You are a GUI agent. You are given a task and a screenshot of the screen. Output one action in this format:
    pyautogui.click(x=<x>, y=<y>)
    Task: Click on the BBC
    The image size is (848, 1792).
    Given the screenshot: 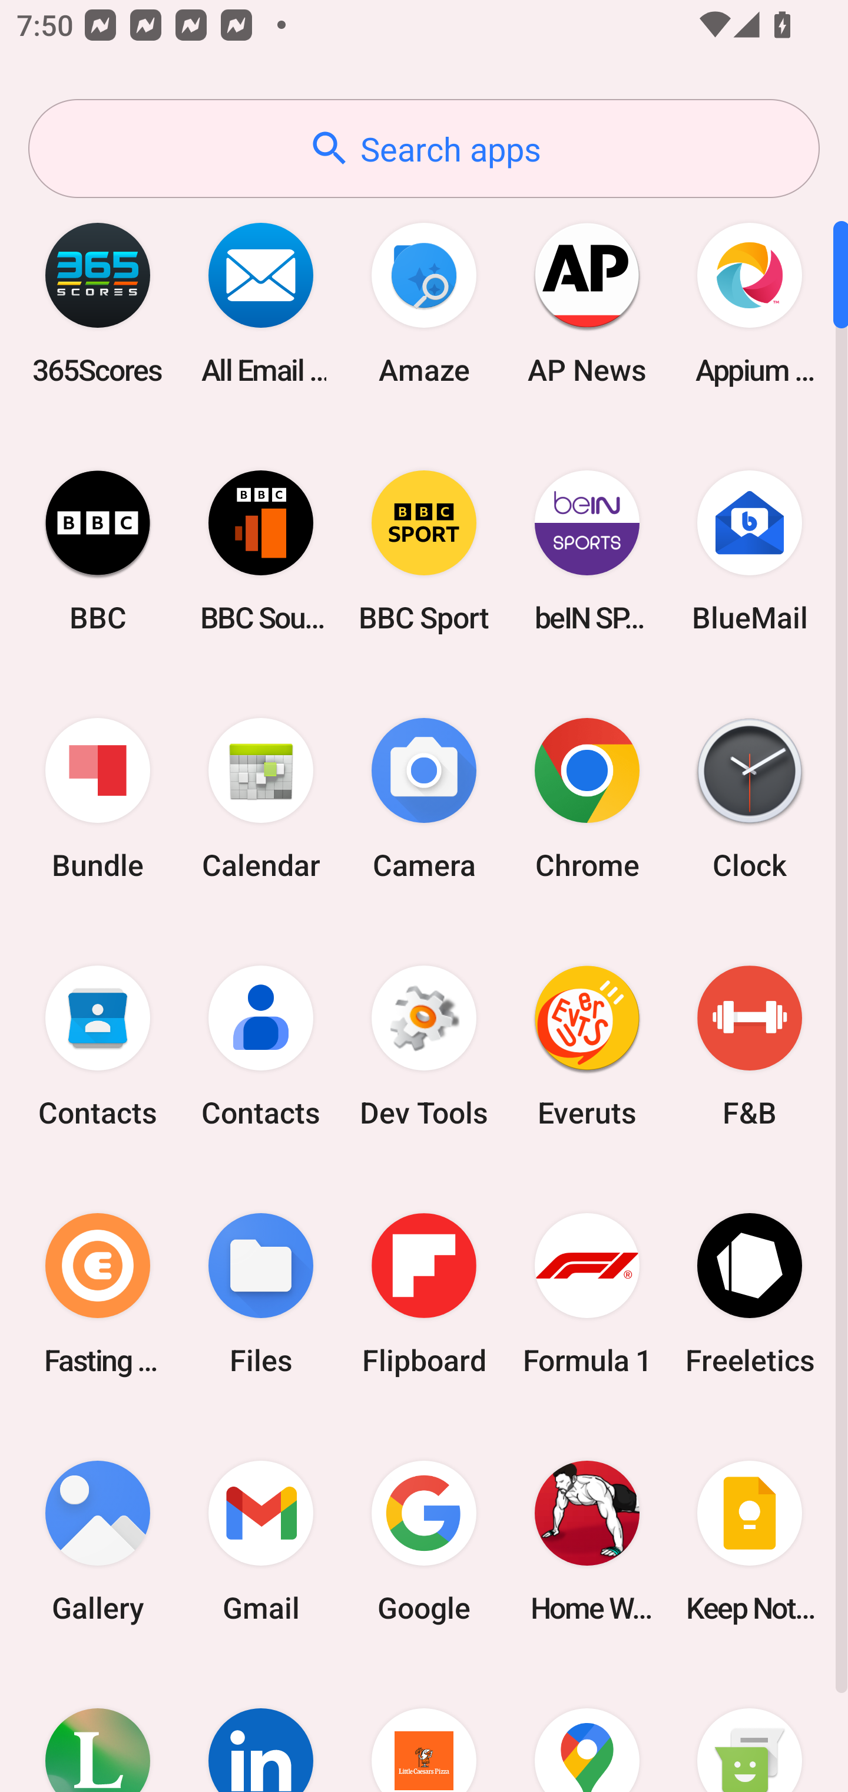 What is the action you would take?
    pyautogui.click(x=98, y=551)
    